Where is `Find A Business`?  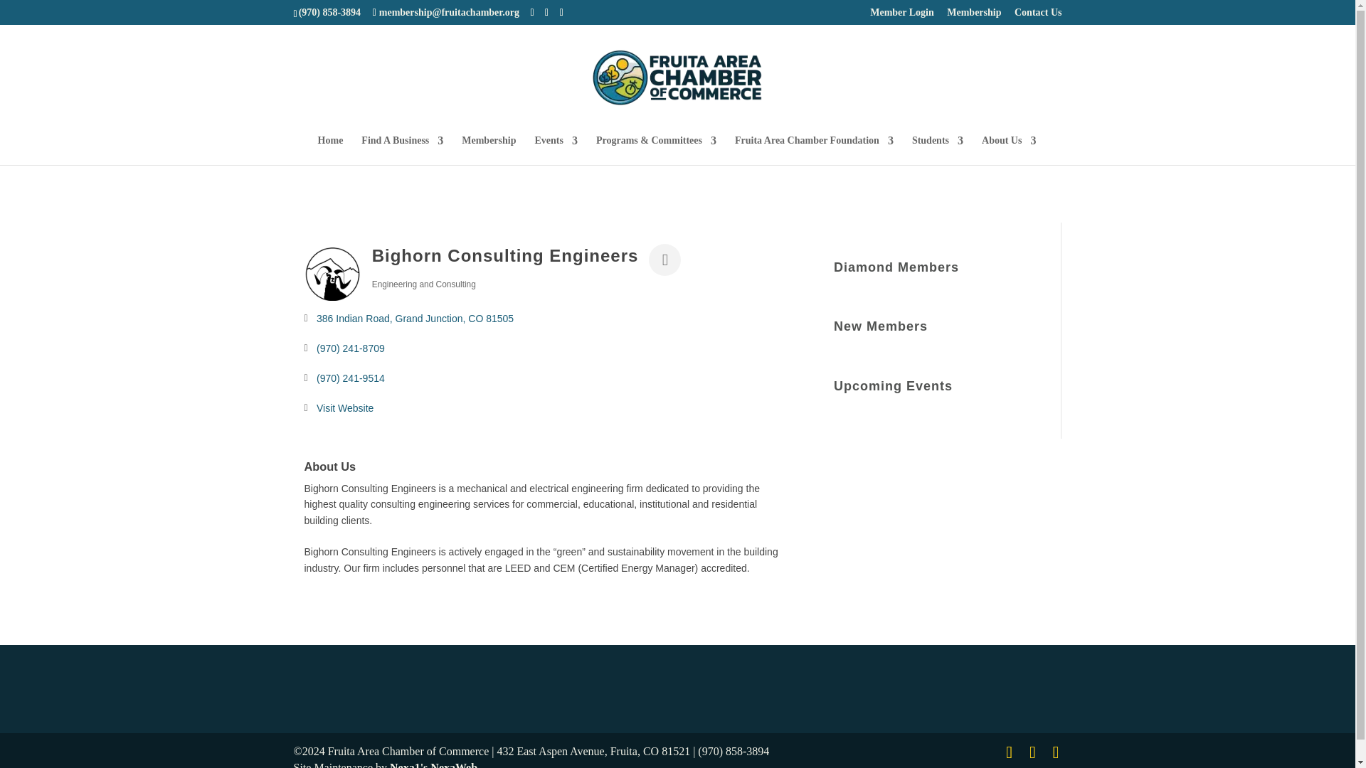
Find A Business is located at coordinates (402, 151).